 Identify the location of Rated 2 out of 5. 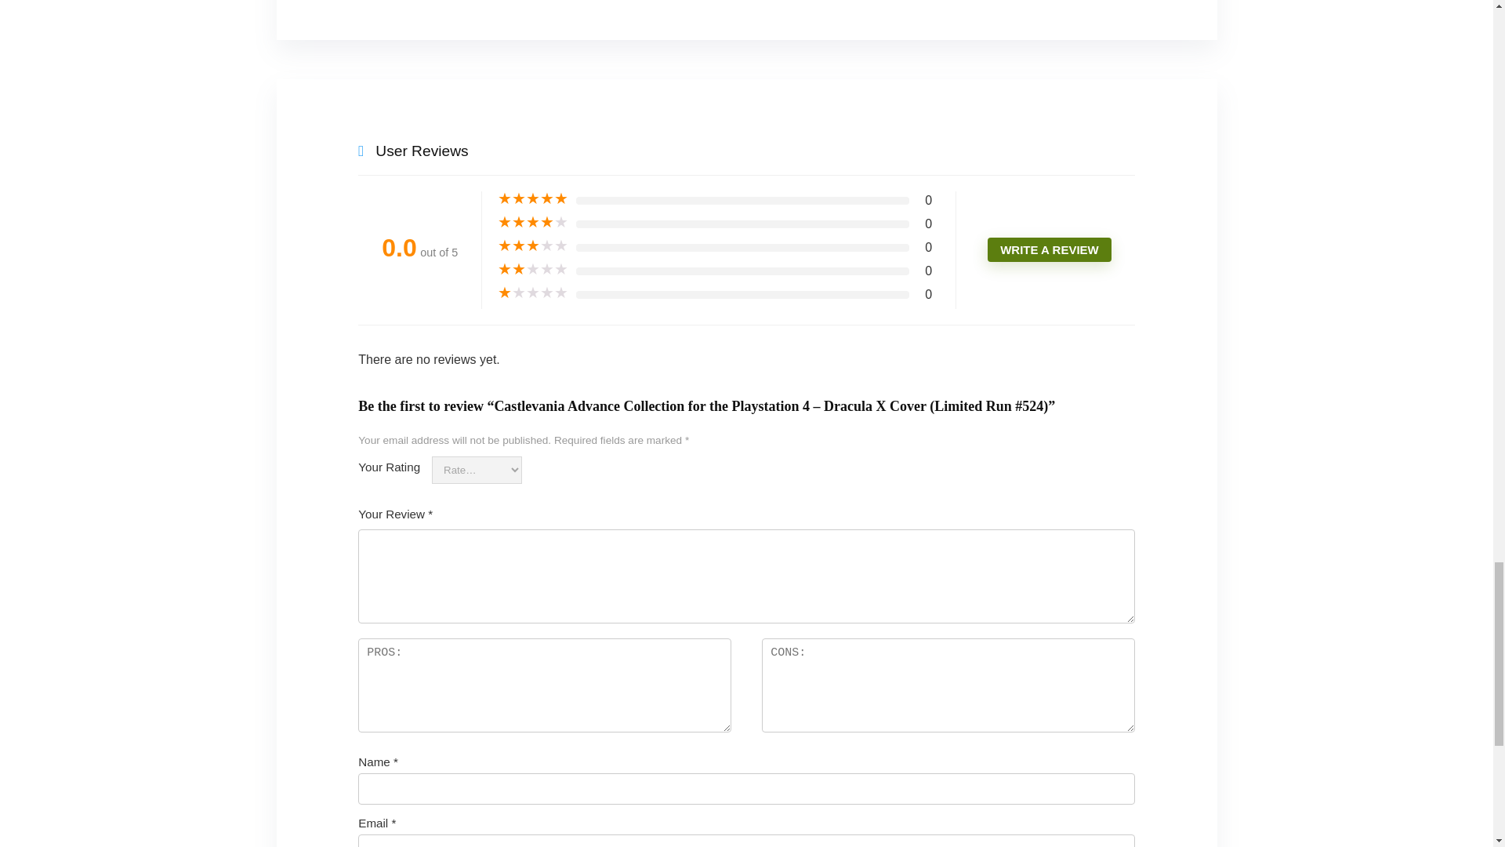
(533, 270).